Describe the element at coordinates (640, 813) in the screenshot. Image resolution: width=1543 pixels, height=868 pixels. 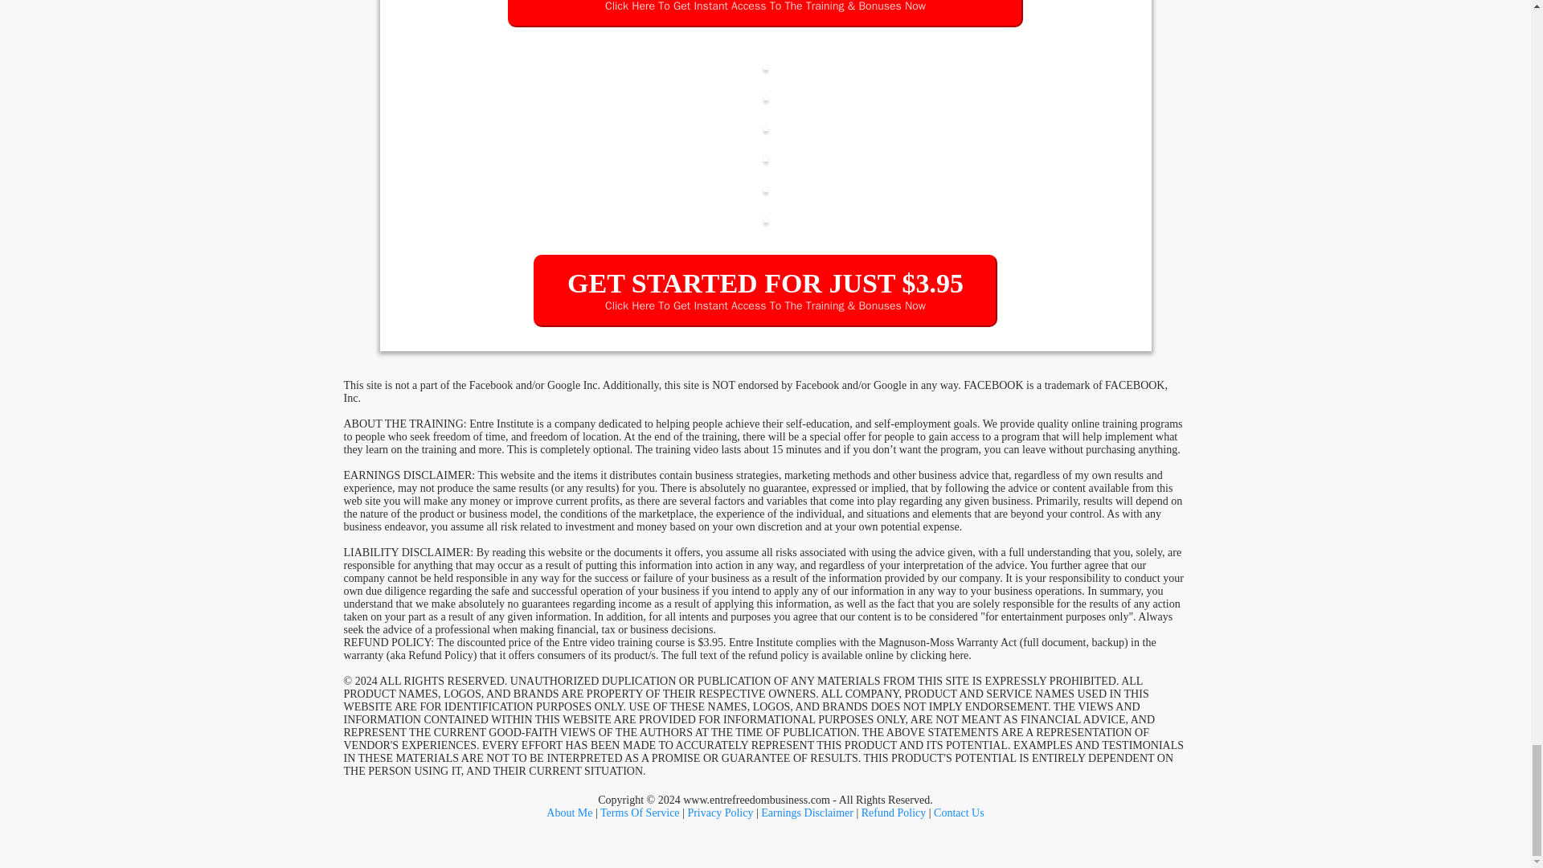
I see `Terms Of Service` at that location.